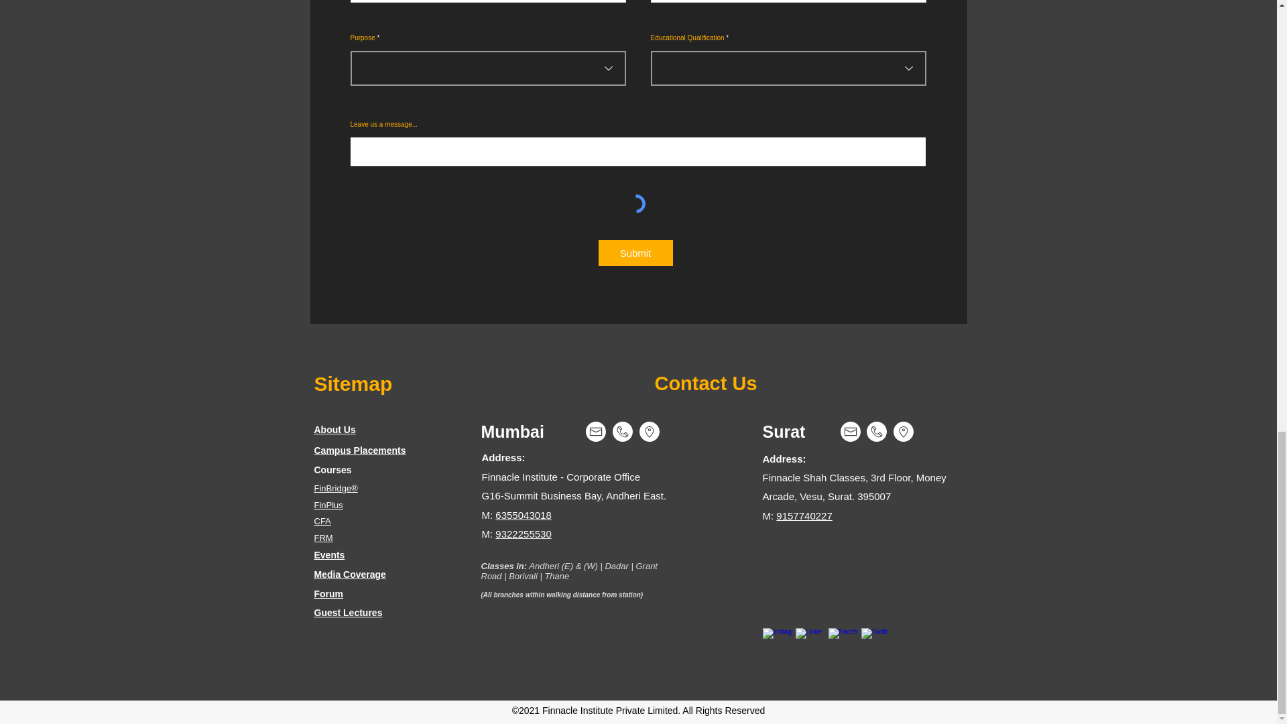  What do you see at coordinates (334, 429) in the screenshot?
I see `About Us` at bounding box center [334, 429].